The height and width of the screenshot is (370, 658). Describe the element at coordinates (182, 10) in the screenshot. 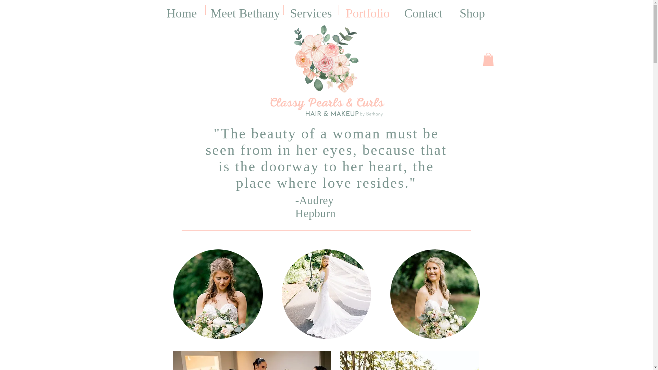

I see `Home` at that location.